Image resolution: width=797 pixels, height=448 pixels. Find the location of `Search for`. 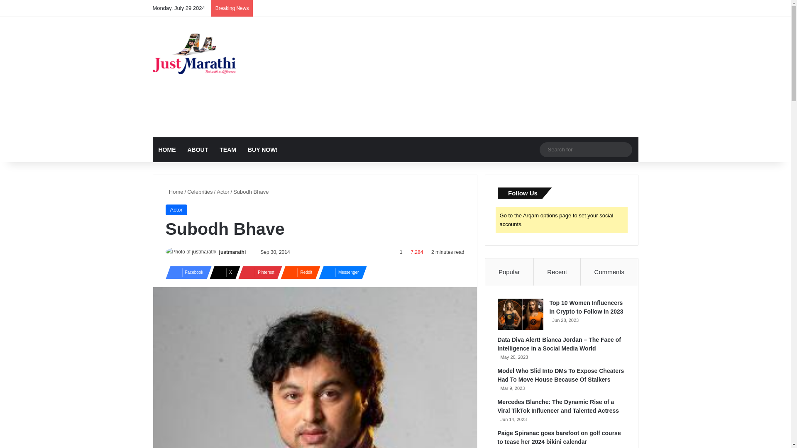

Search for is located at coordinates (585, 149).